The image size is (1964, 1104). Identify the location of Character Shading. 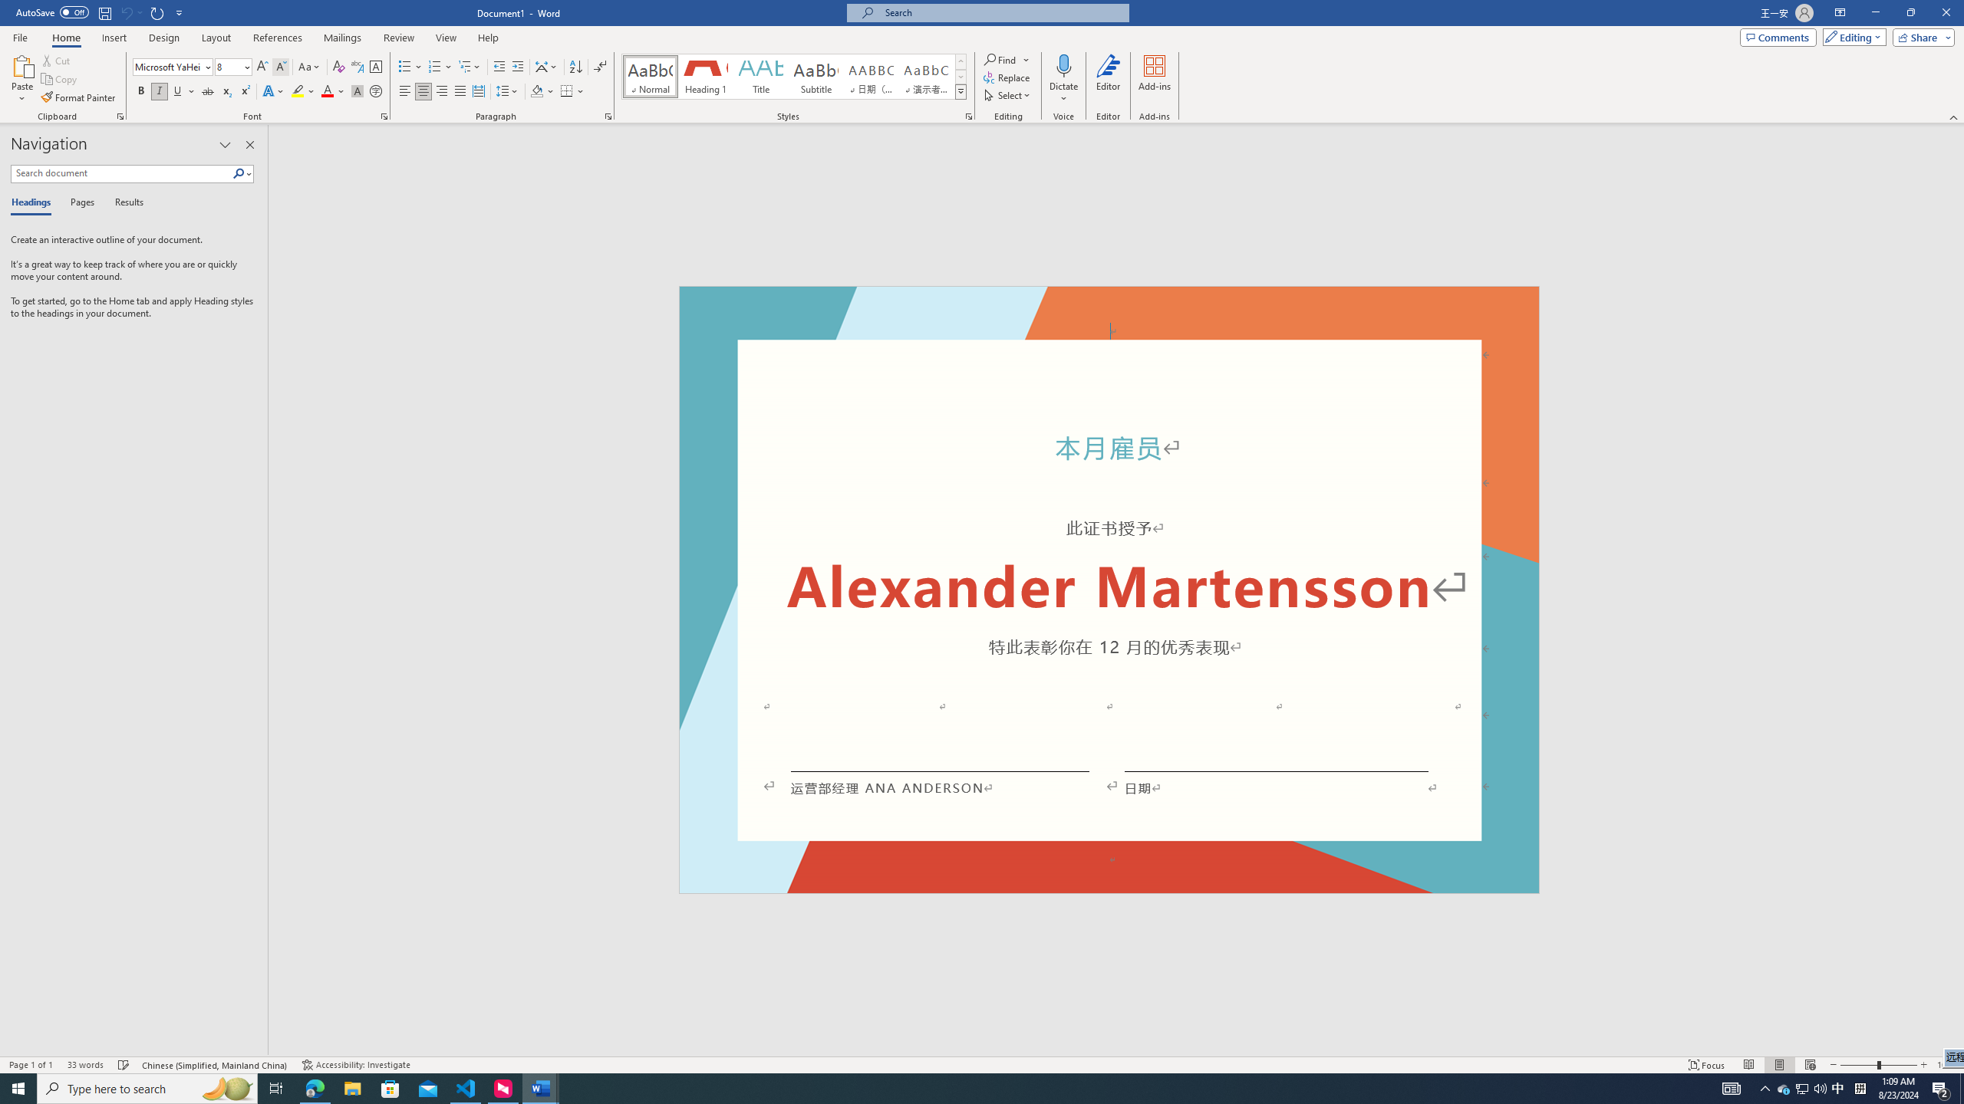
(358, 92).